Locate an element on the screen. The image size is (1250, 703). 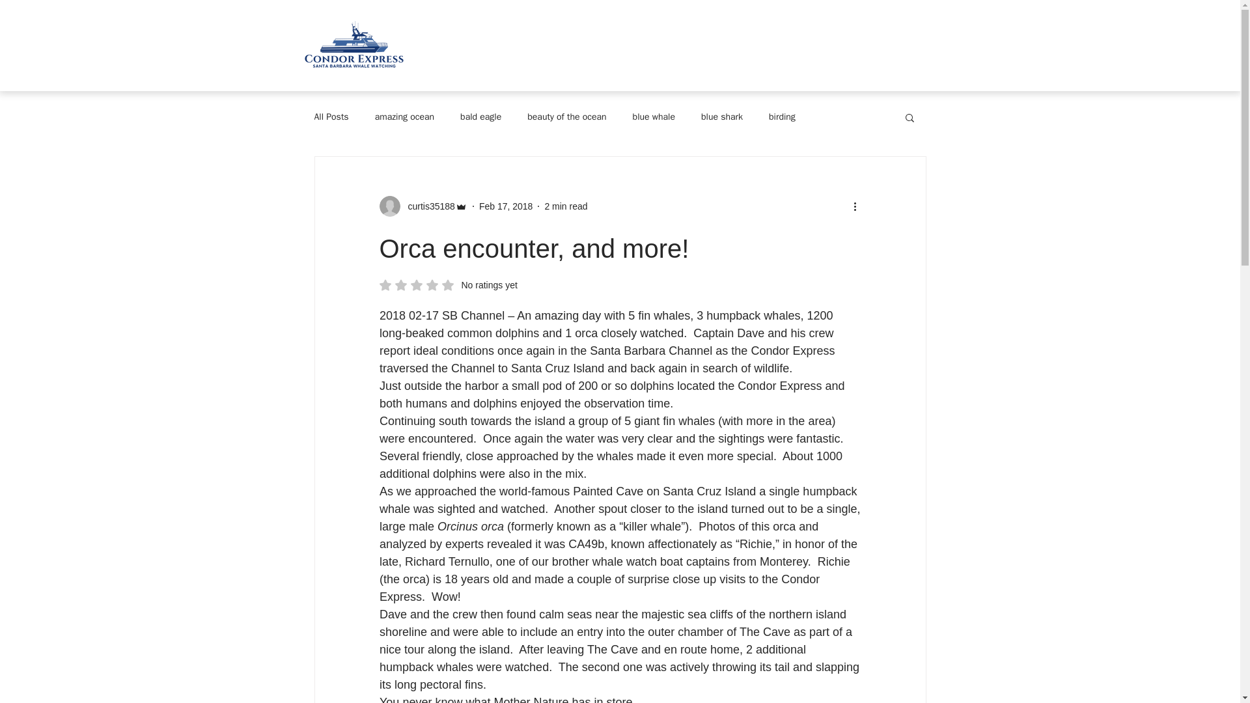
beauty of the ocean is located at coordinates (566, 117).